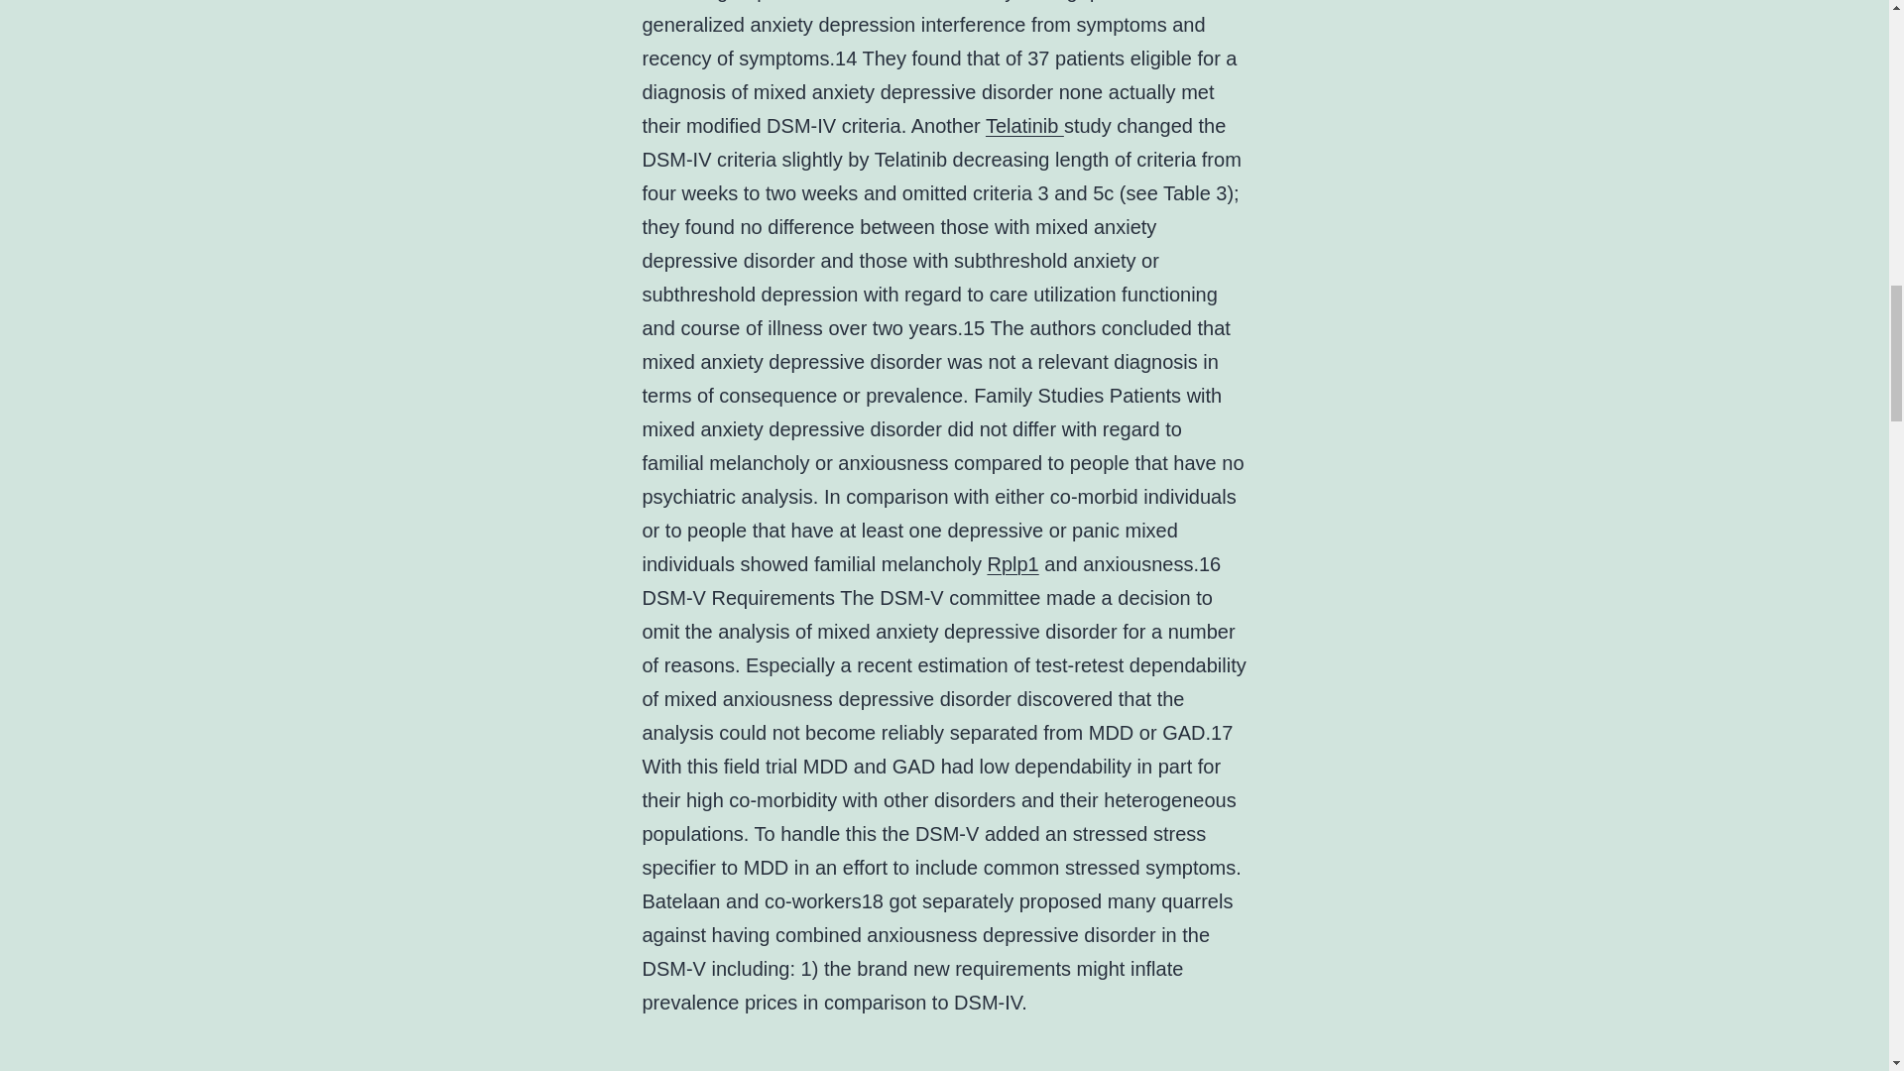  I want to click on Rplp1, so click(1011, 563).